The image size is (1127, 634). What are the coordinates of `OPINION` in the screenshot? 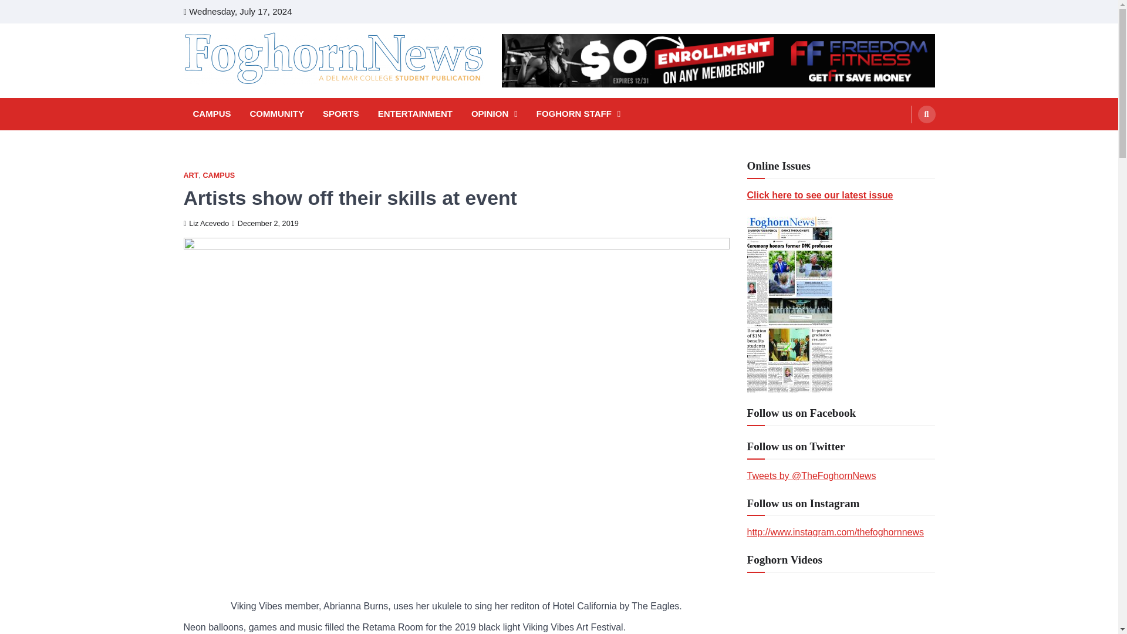 It's located at (494, 114).